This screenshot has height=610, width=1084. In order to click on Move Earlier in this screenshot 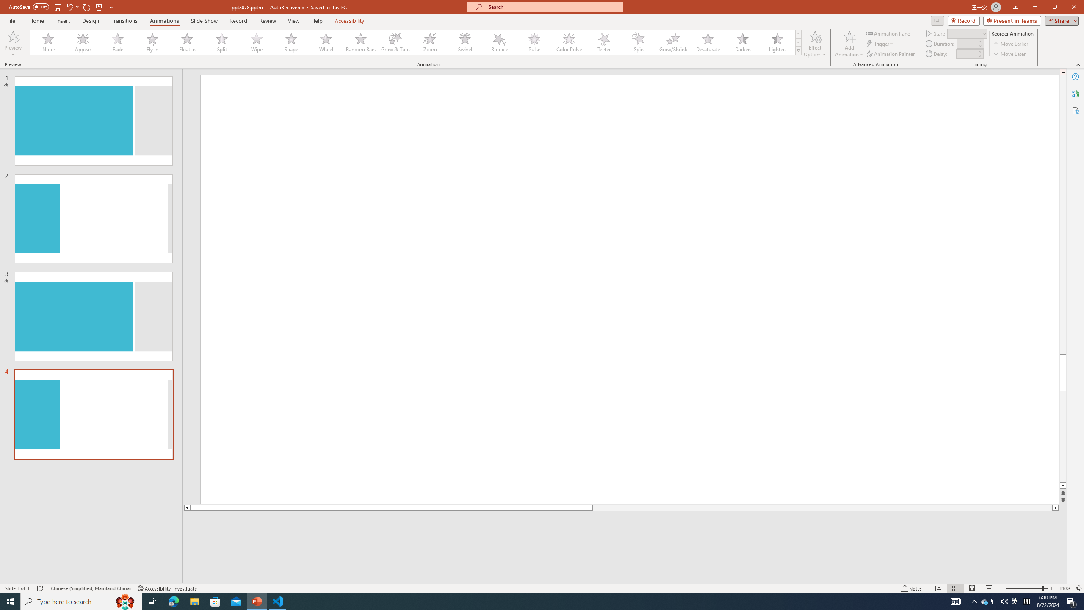, I will do `click(1010, 44)`.